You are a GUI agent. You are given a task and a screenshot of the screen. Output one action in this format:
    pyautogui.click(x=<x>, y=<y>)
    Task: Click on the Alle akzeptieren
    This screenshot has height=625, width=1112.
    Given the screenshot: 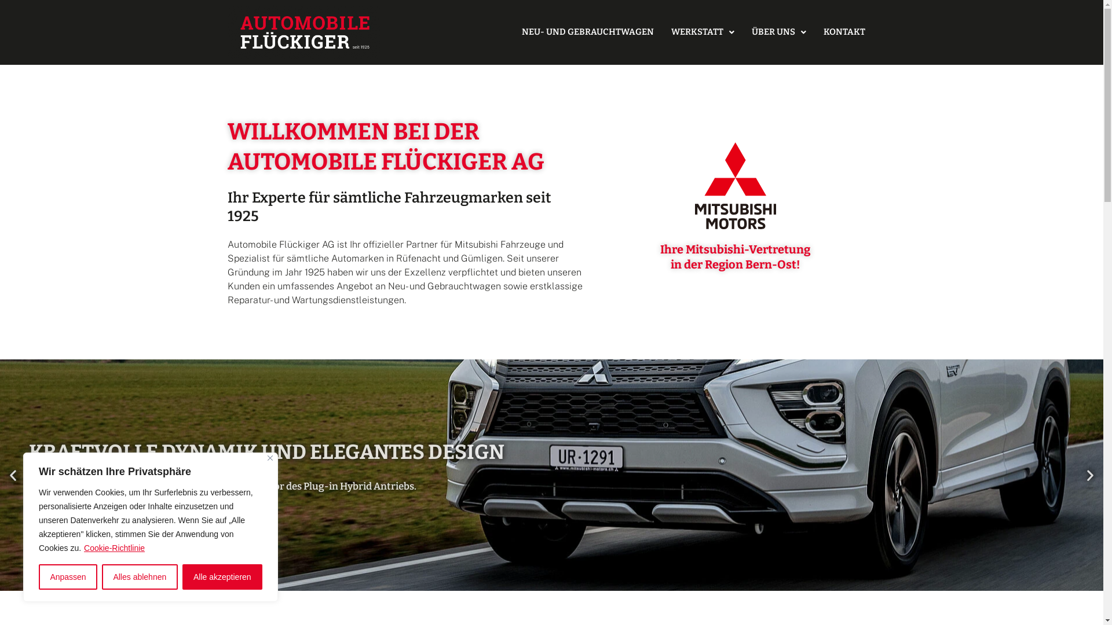 What is the action you would take?
    pyautogui.click(x=222, y=577)
    